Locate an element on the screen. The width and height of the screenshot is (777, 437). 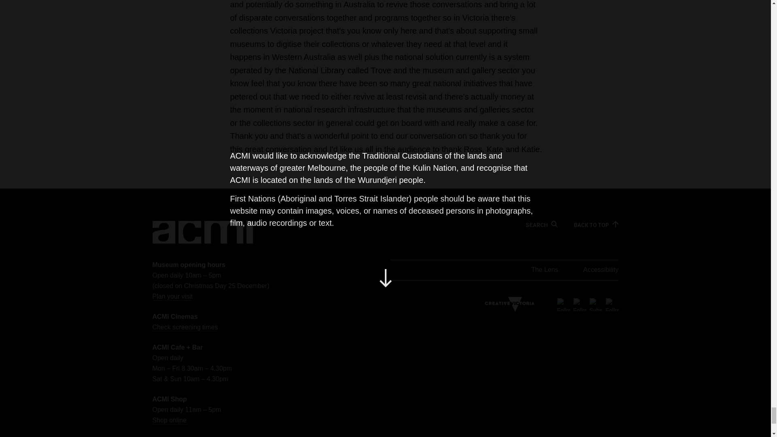
Follow ACMI on X is located at coordinates (563, 304).